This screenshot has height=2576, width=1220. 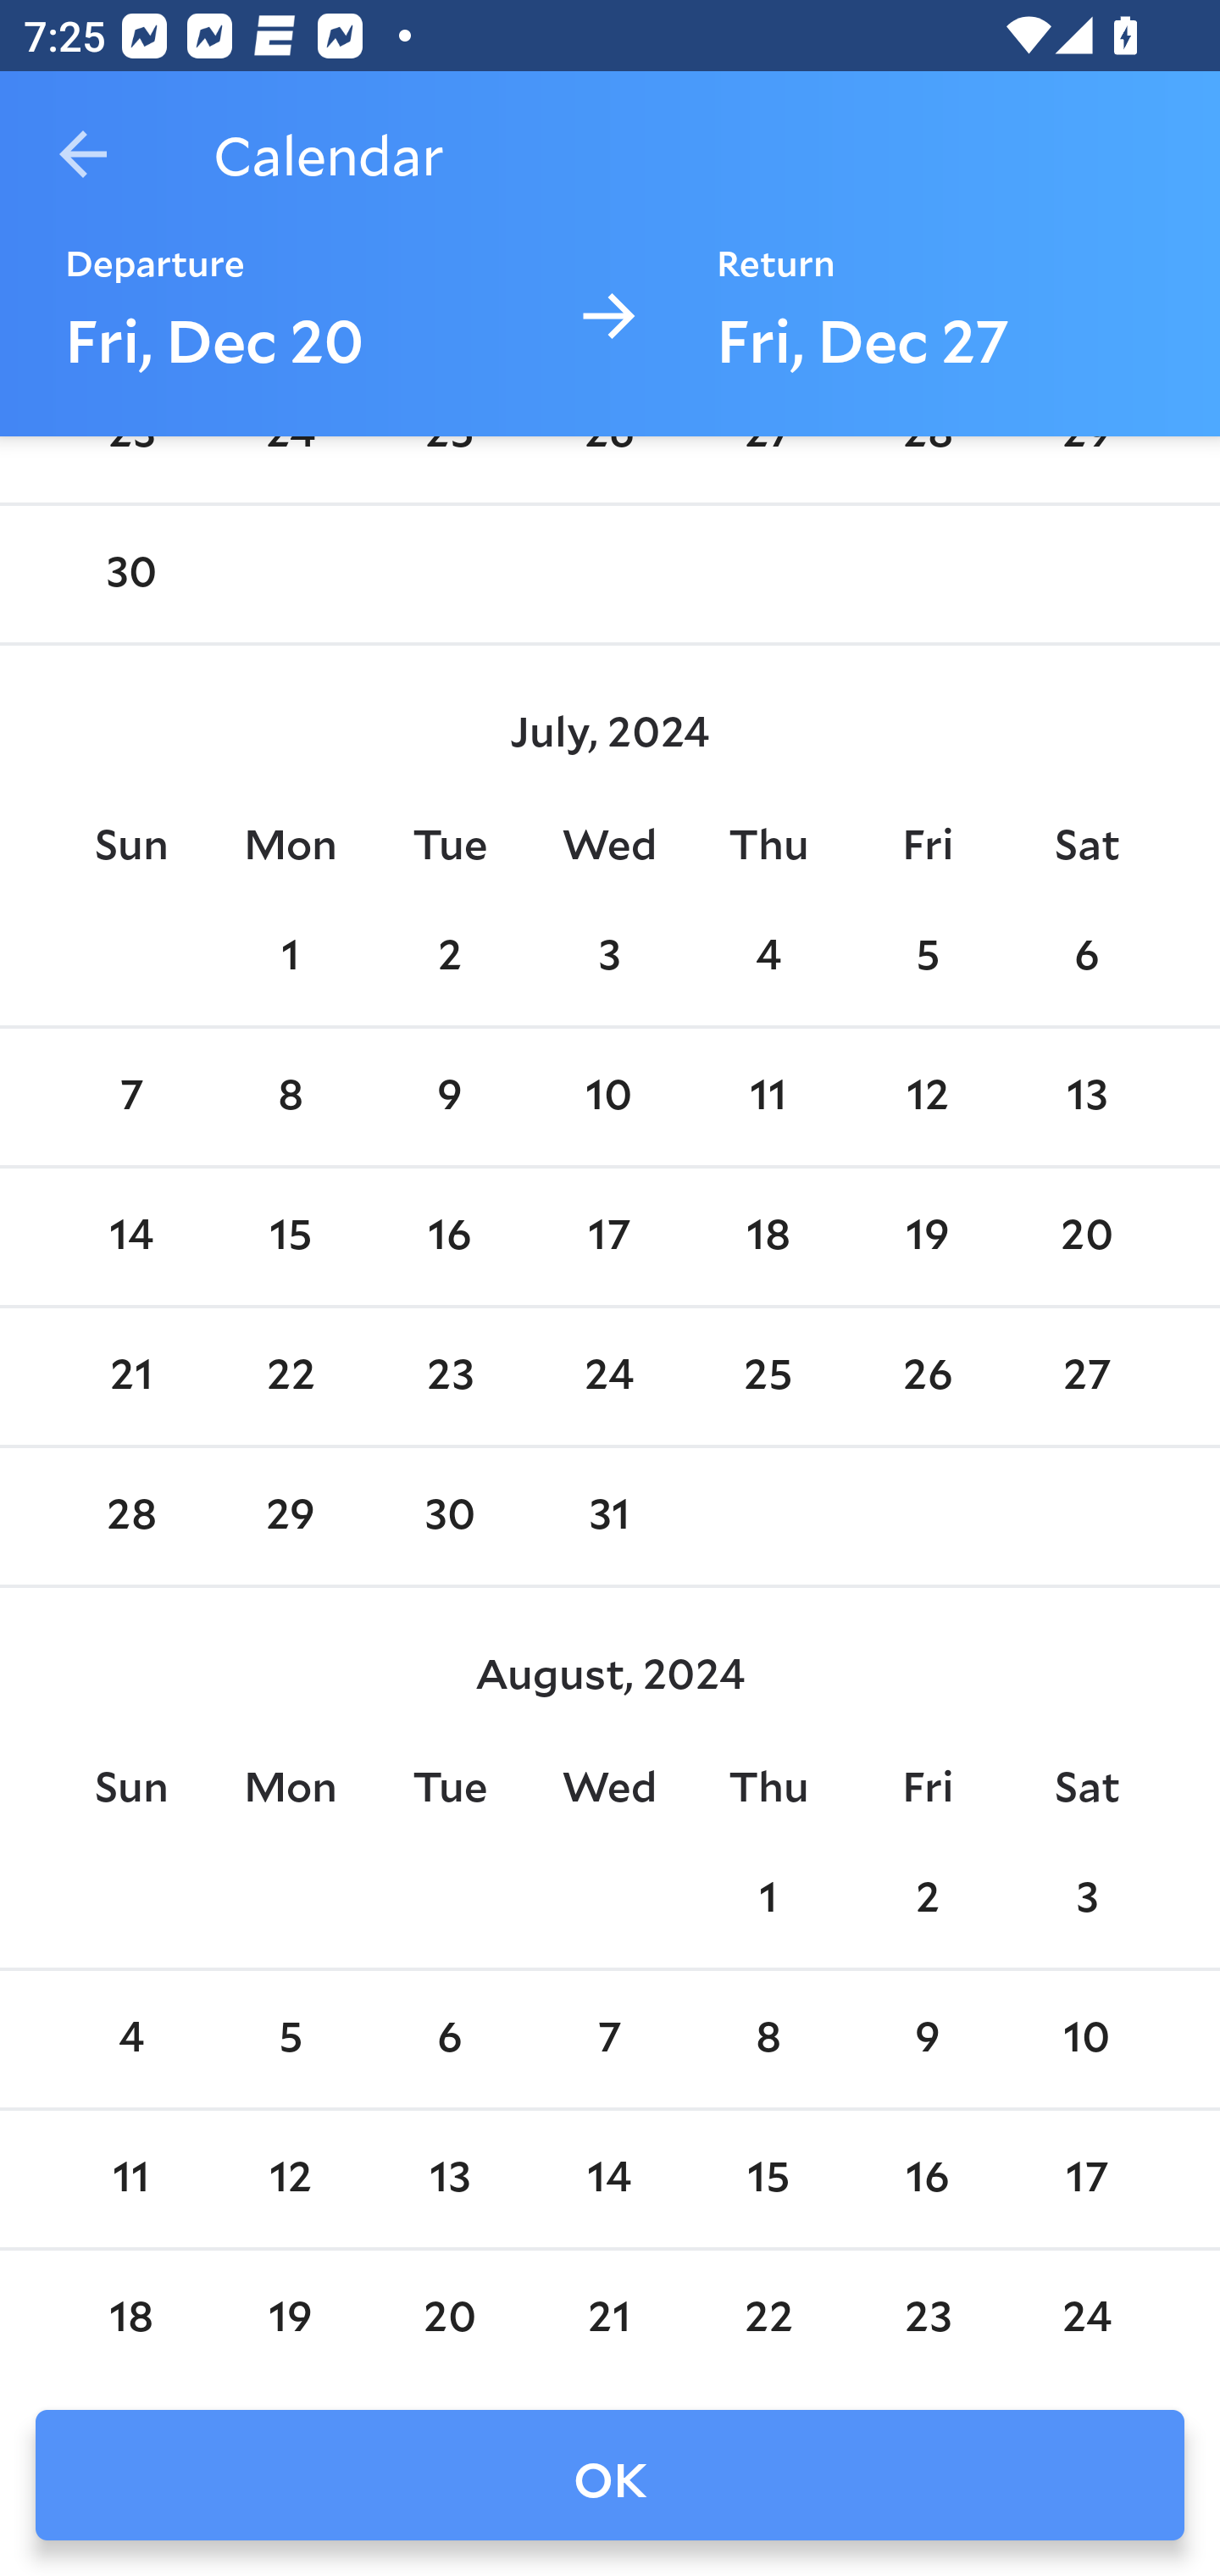 What do you see at coordinates (449, 1236) in the screenshot?
I see `16` at bounding box center [449, 1236].